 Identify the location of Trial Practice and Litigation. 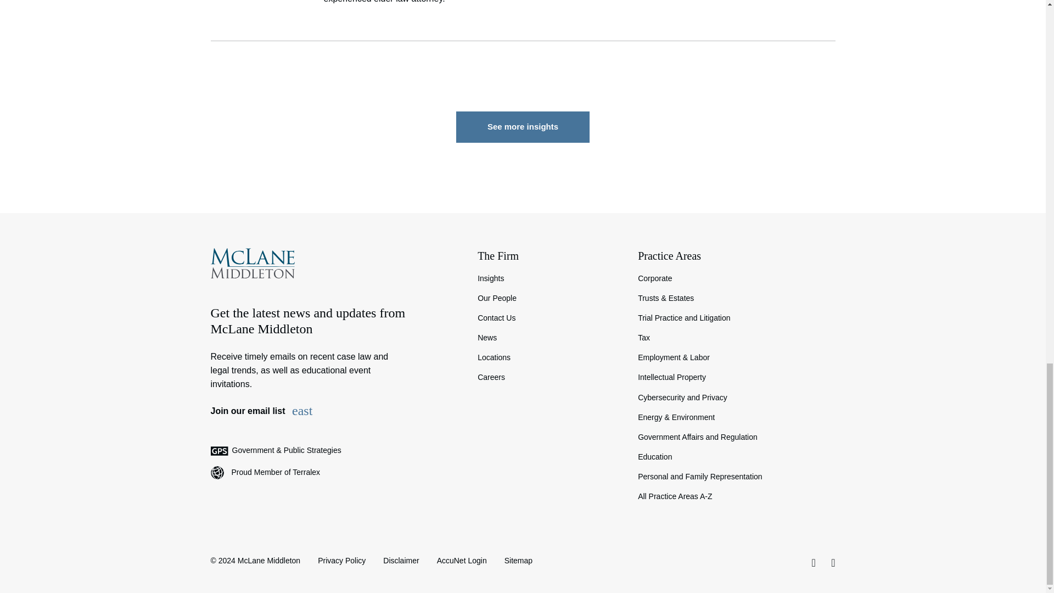
(736, 317).